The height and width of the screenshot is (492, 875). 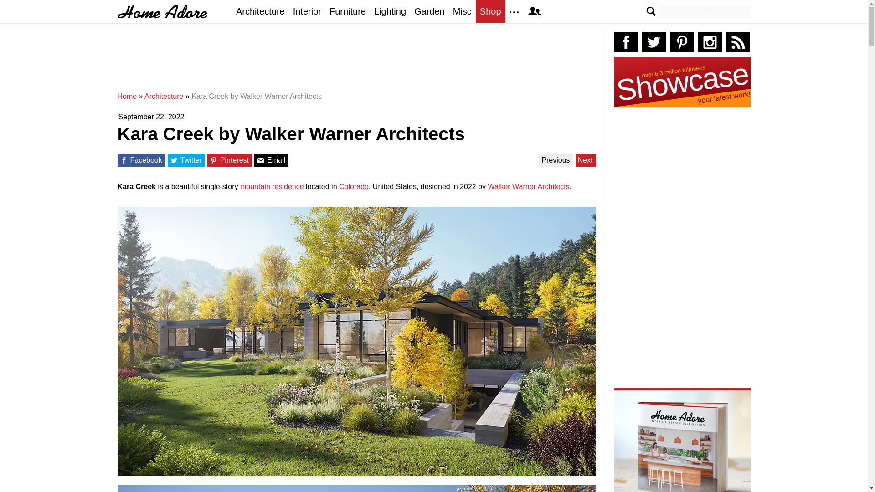 I want to click on Home, so click(x=127, y=97).